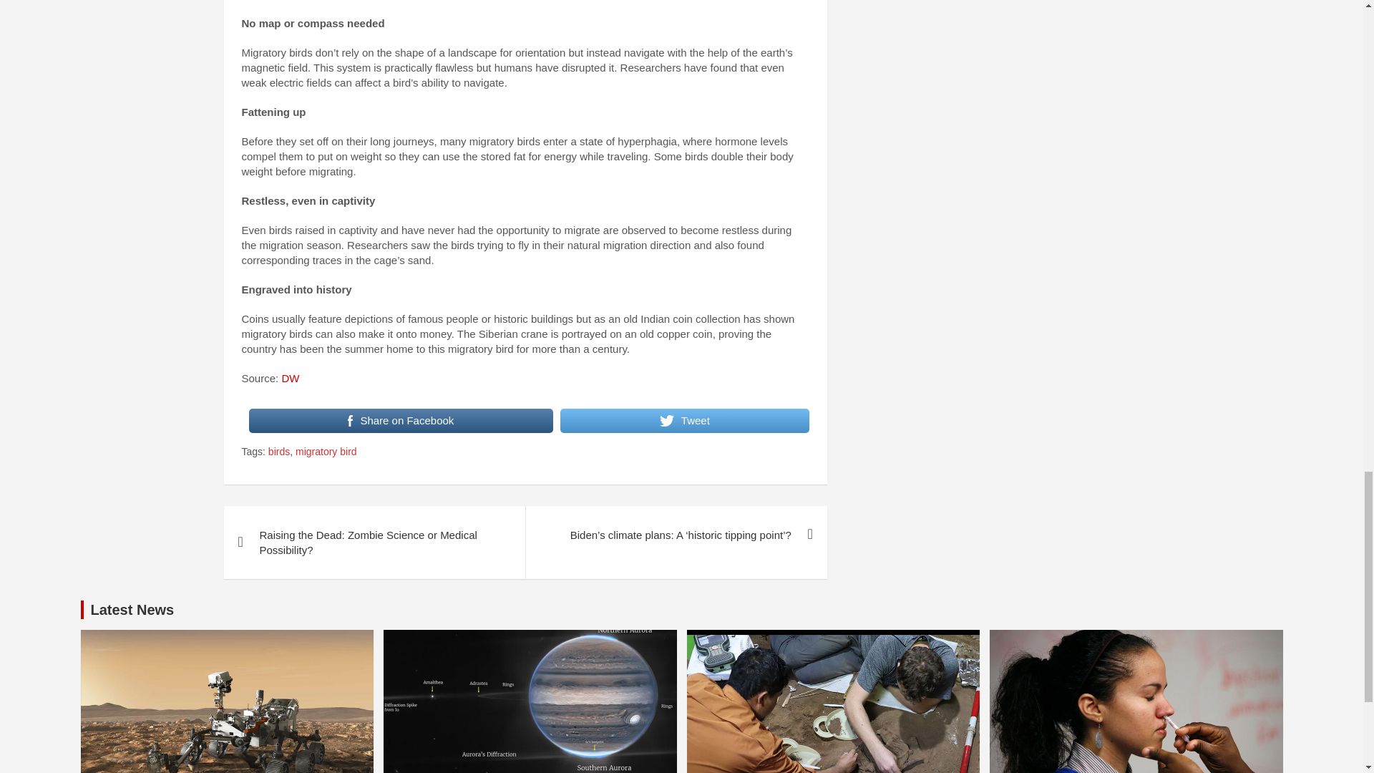 The image size is (1374, 773). I want to click on Raising the Dead: Zombie Science or Medical Possibility?, so click(374, 543).